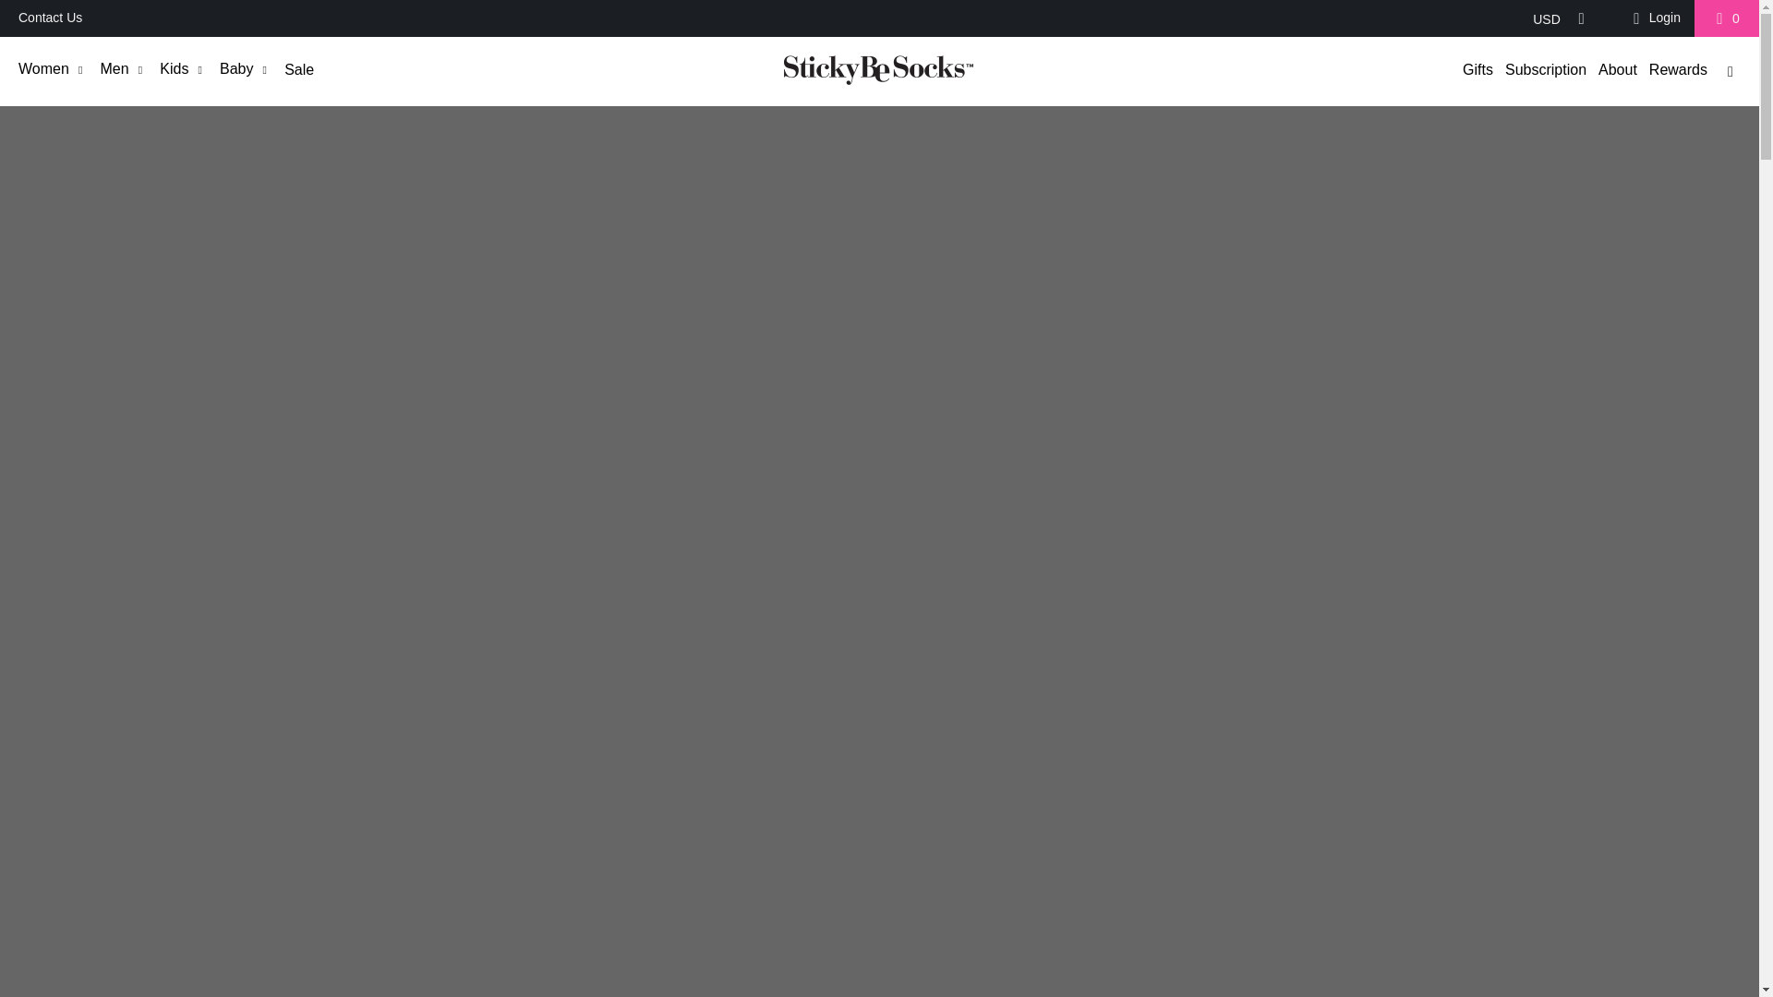 The height and width of the screenshot is (997, 1773). I want to click on Contact Us, so click(50, 18).